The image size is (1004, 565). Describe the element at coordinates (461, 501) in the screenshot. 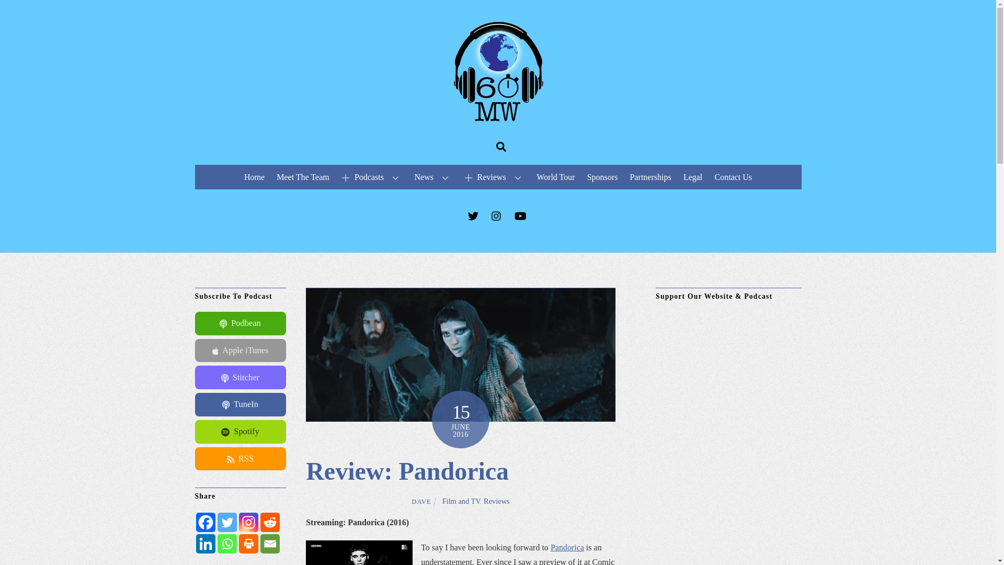

I see `Film and TV` at that location.